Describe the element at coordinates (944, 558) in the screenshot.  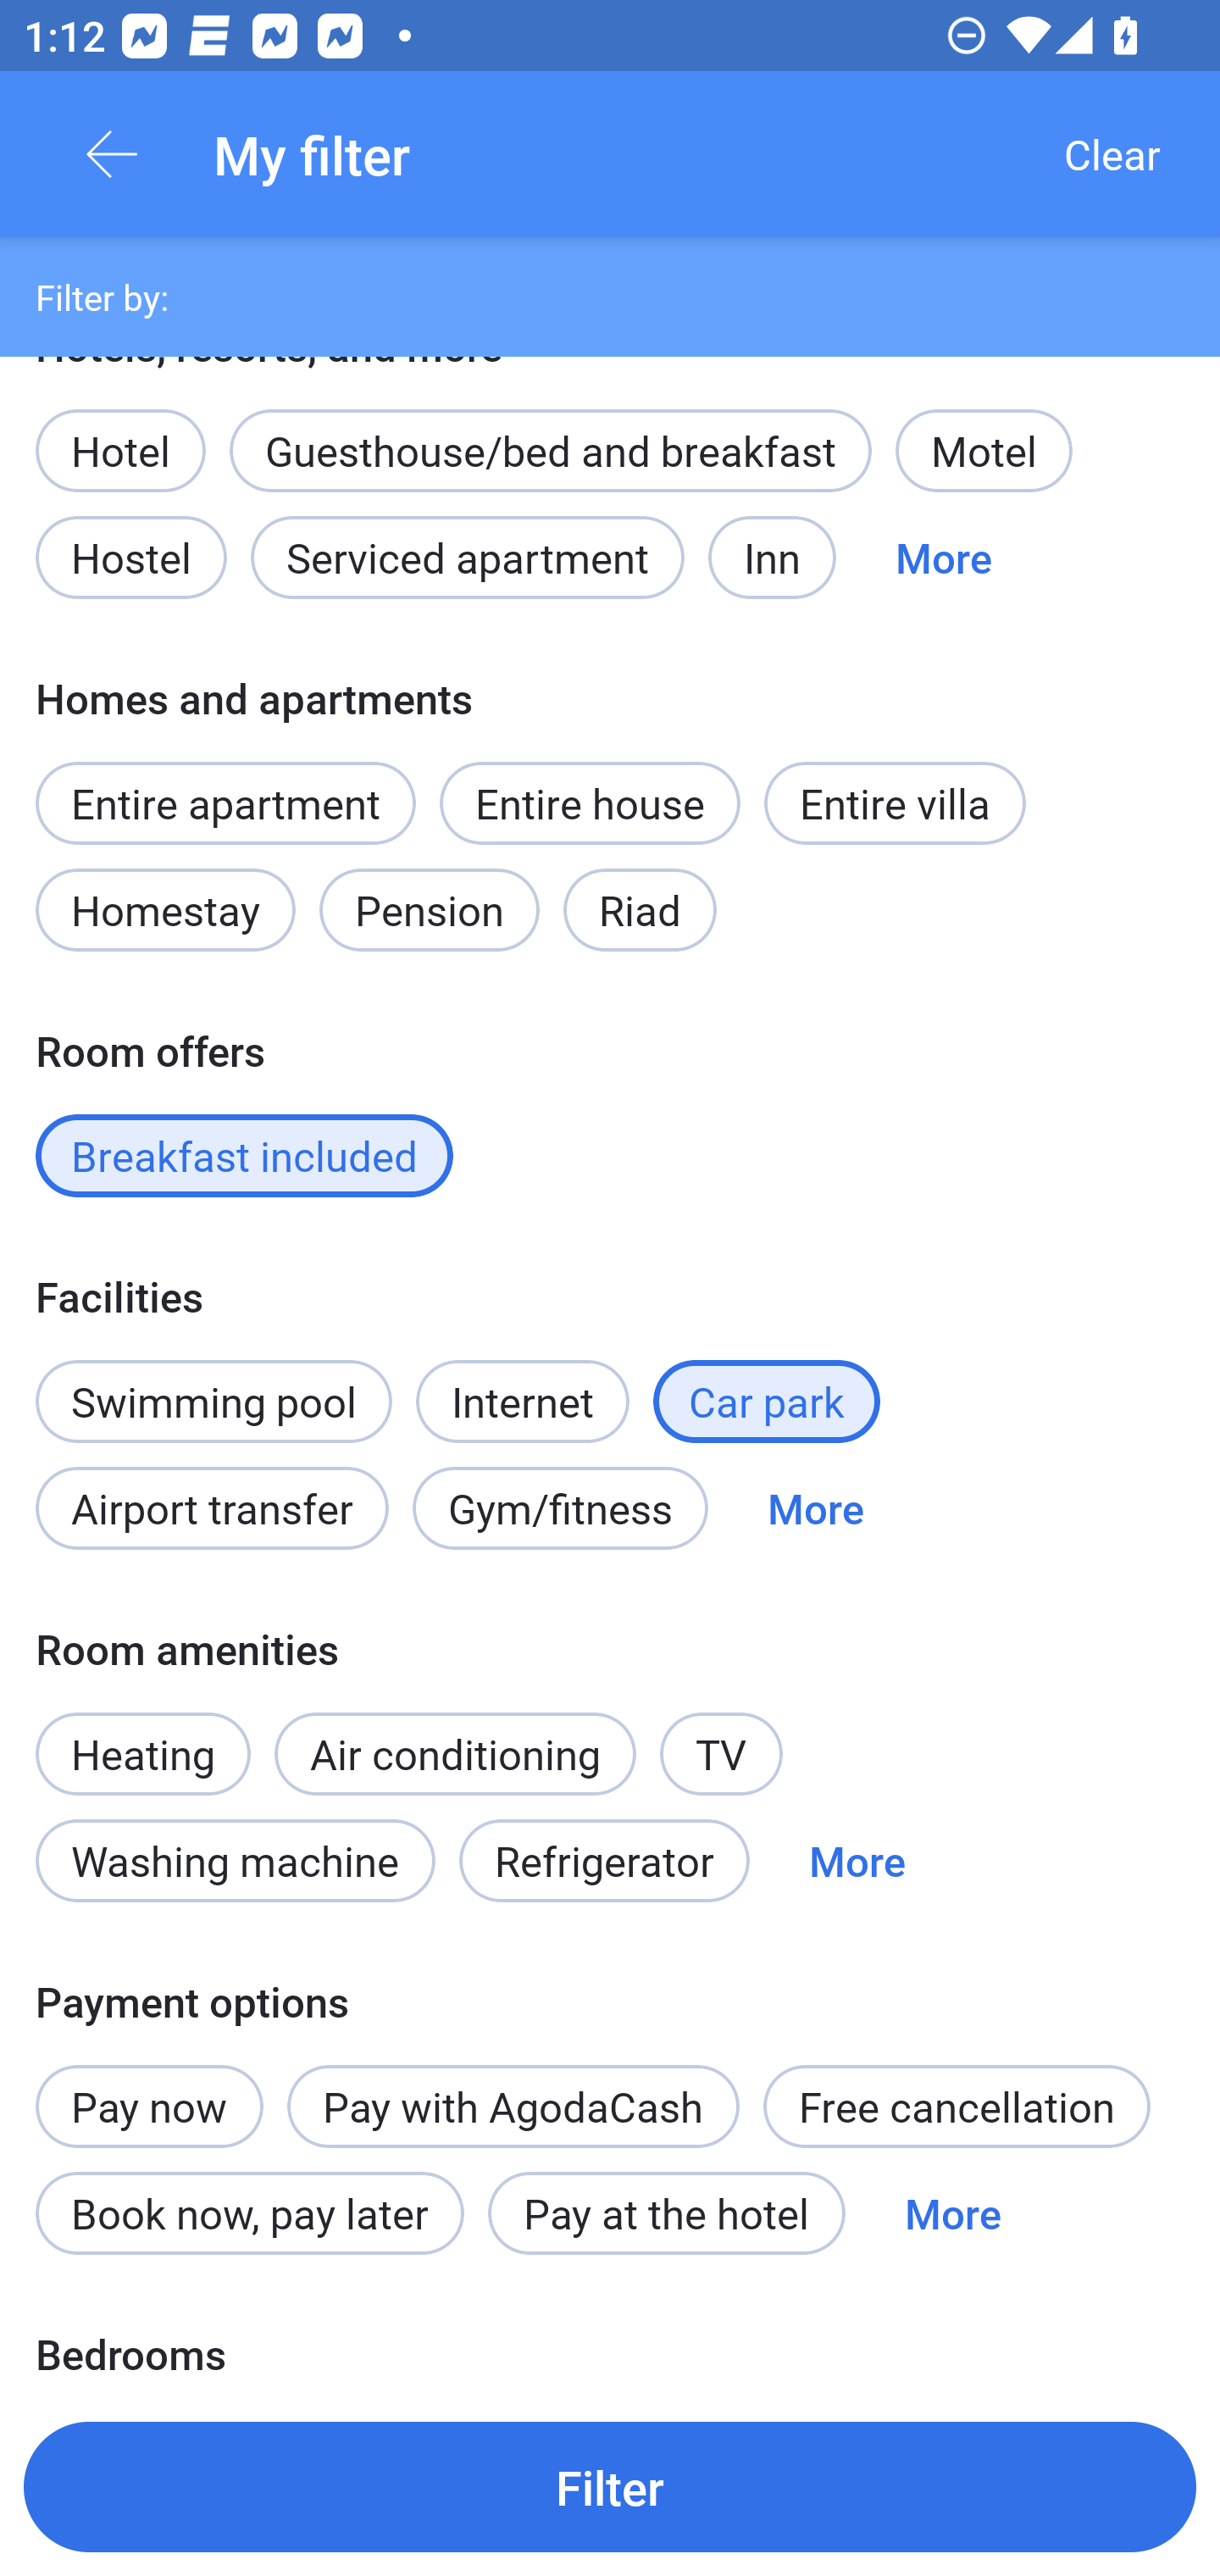
I see `More` at that location.